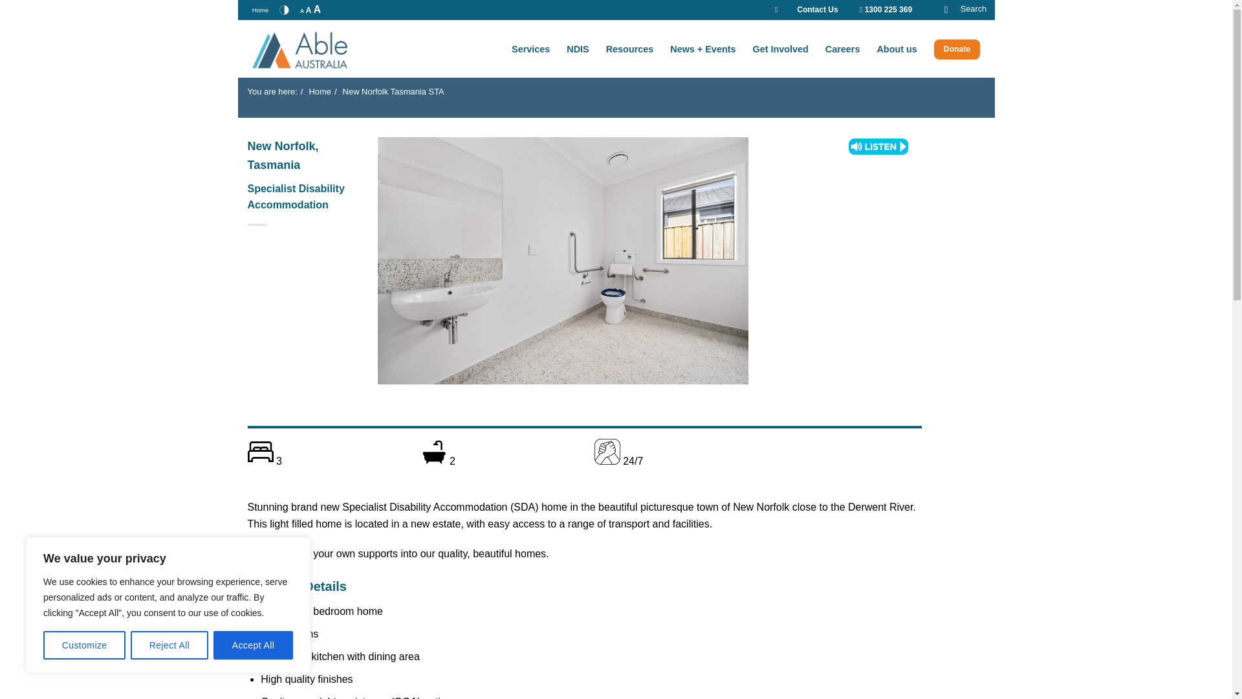 The image size is (1242, 699). What do you see at coordinates (254, 645) in the screenshot?
I see `Accept All` at bounding box center [254, 645].